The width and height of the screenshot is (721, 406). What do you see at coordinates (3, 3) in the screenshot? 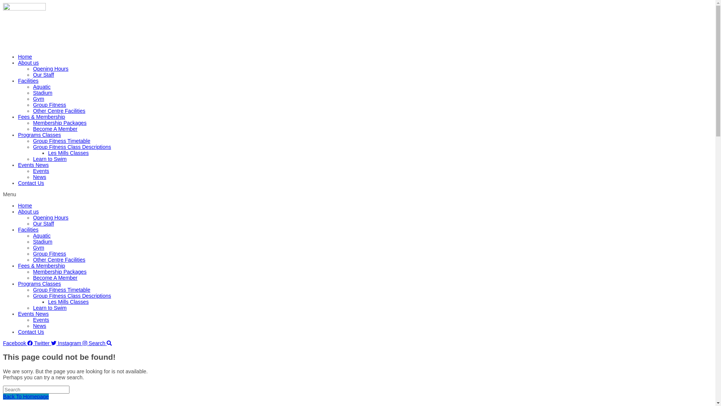
I see `Skip to content` at bounding box center [3, 3].